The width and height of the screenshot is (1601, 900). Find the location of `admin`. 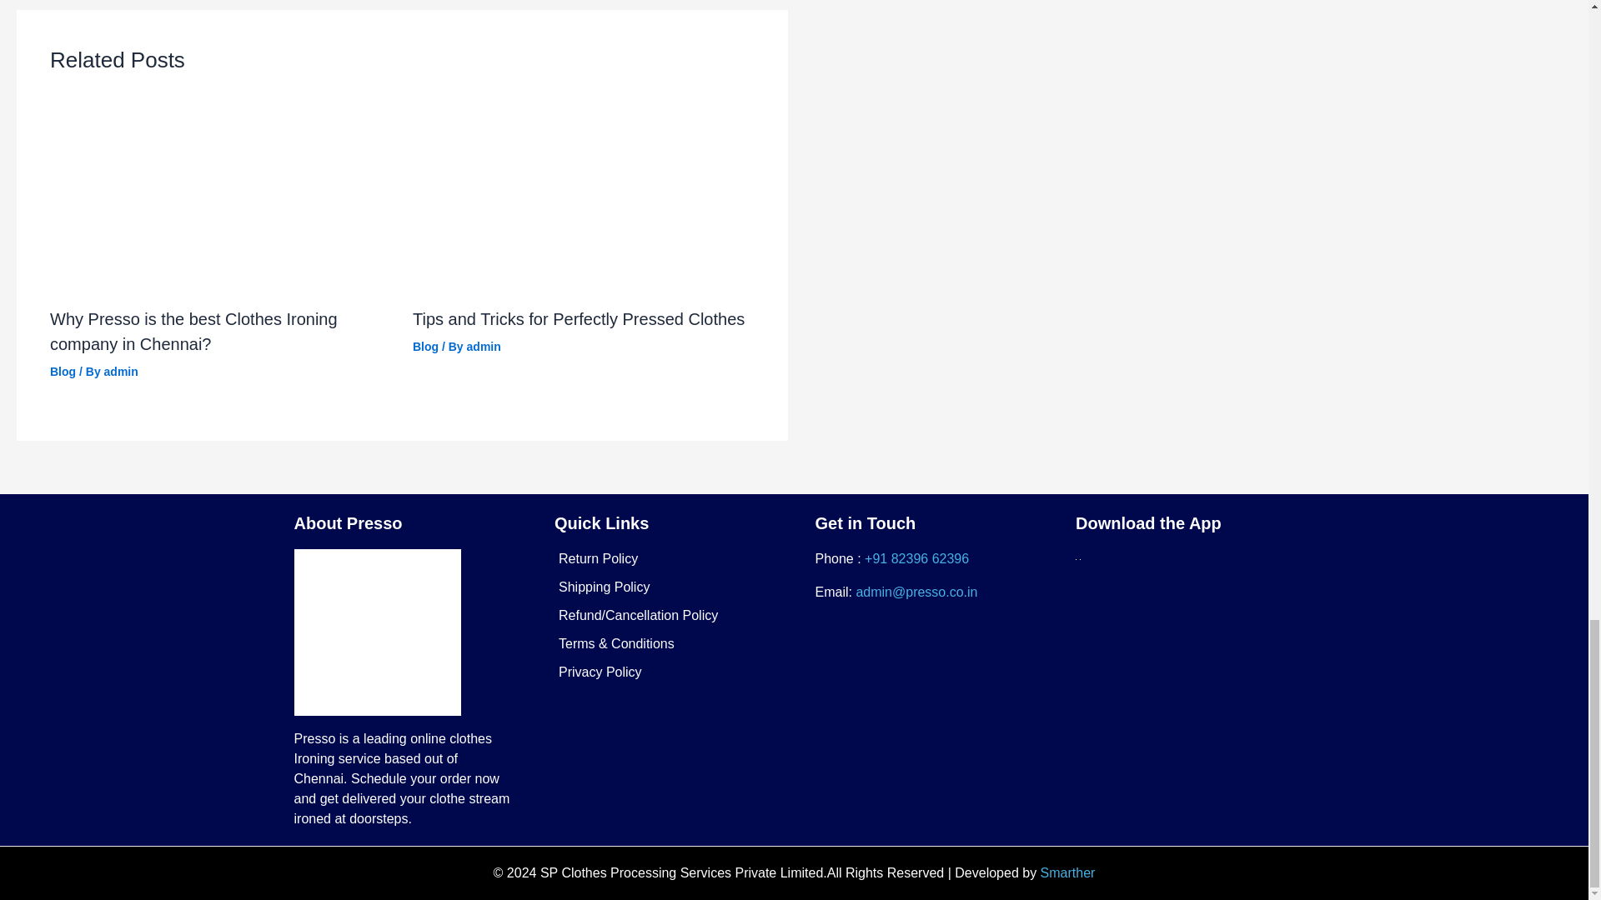

admin is located at coordinates (484, 347).